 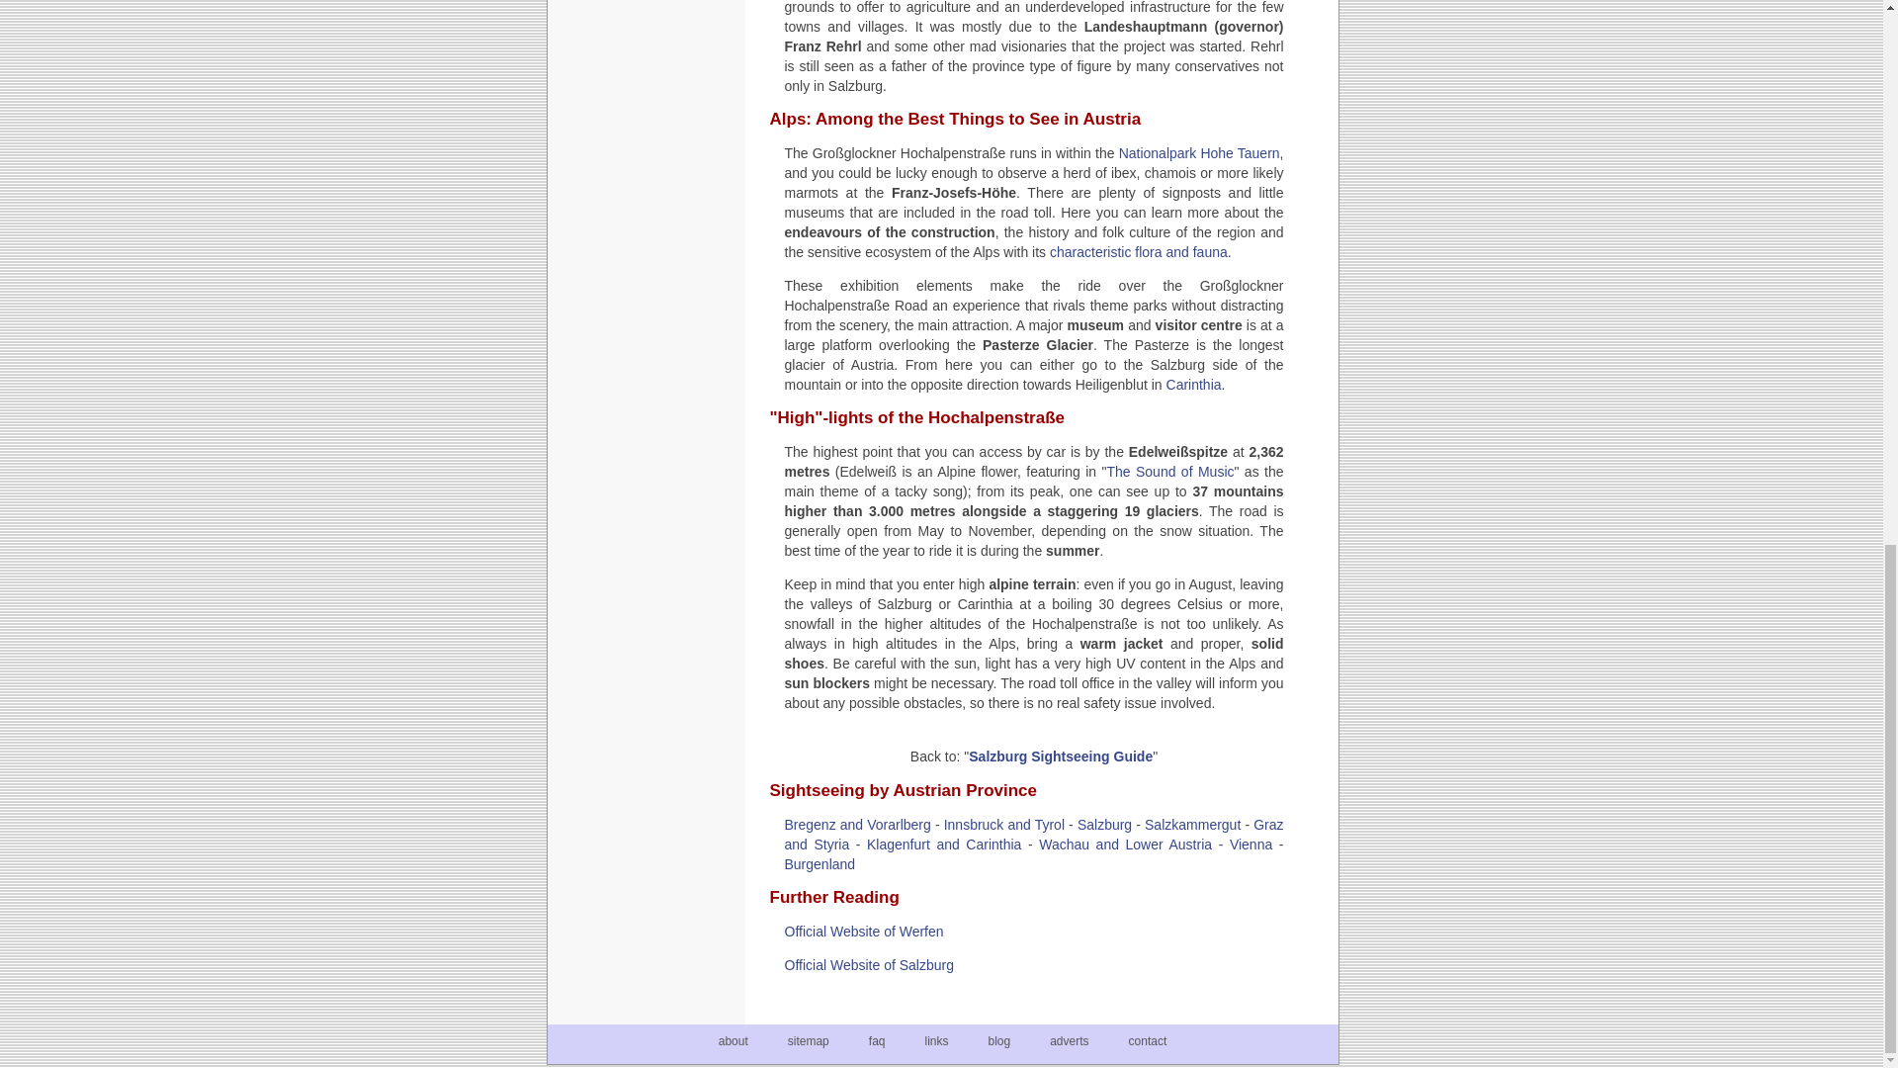 I want to click on Salzburg Sightseeing Guide, so click(x=1060, y=756).